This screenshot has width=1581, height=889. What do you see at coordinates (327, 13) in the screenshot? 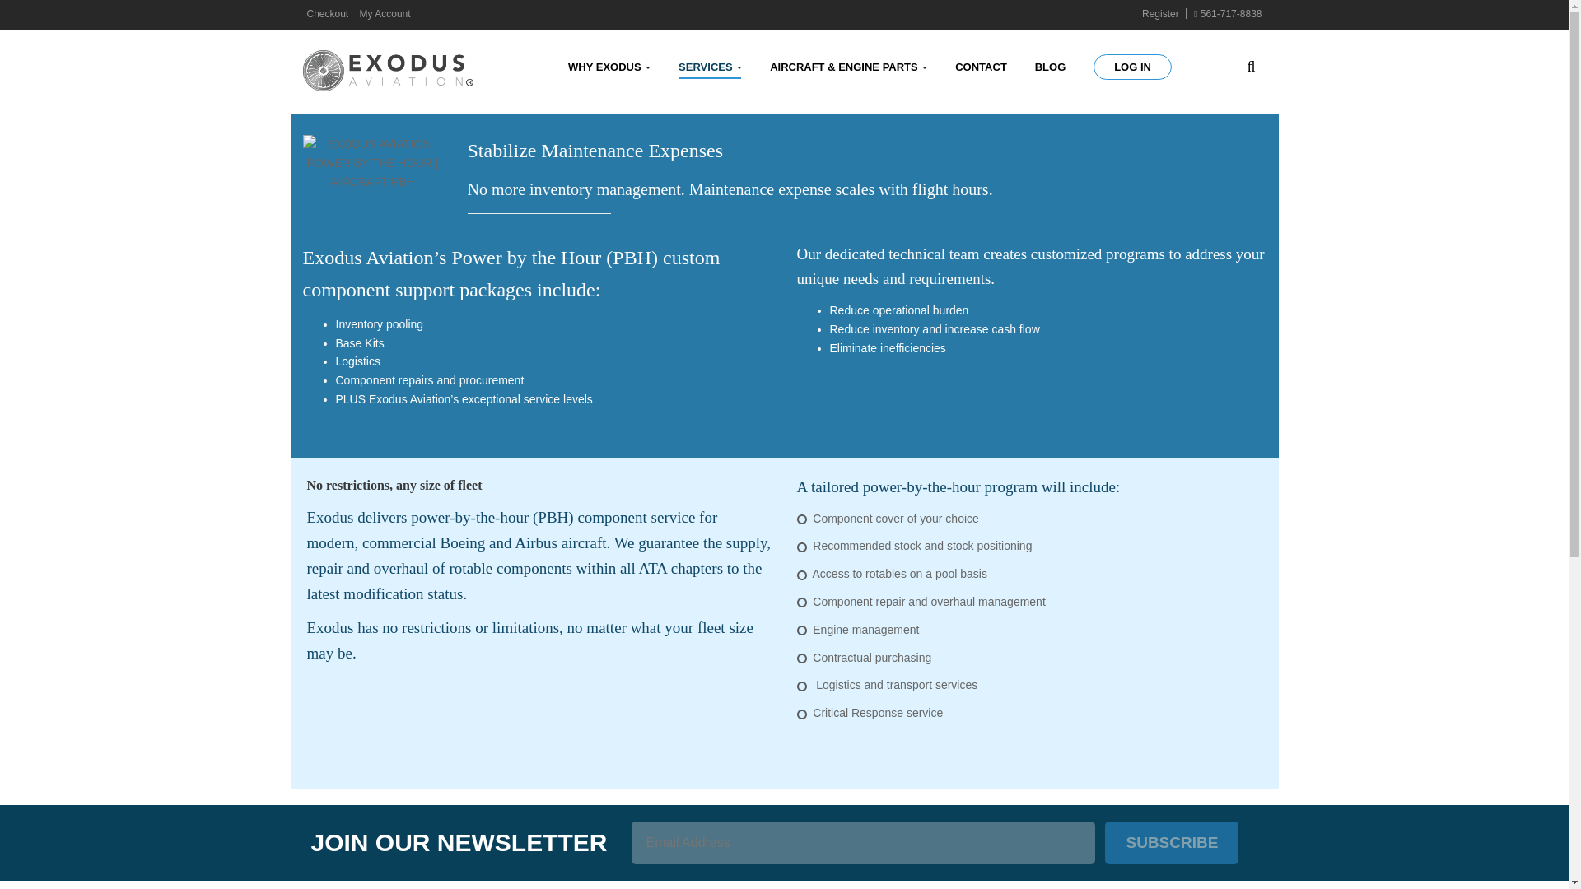
I see `Checkout` at bounding box center [327, 13].